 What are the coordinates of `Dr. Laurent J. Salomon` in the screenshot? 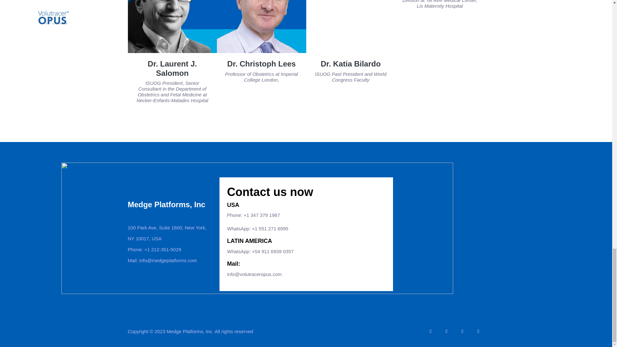 It's located at (172, 68).